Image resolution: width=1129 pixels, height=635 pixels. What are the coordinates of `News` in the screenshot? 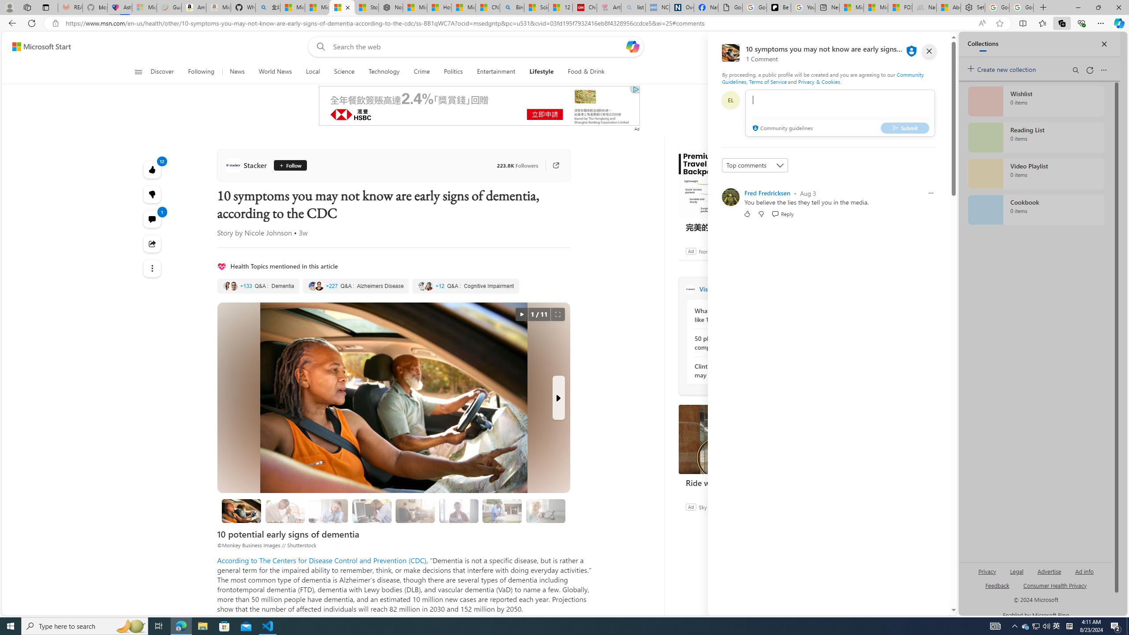 It's located at (237, 72).